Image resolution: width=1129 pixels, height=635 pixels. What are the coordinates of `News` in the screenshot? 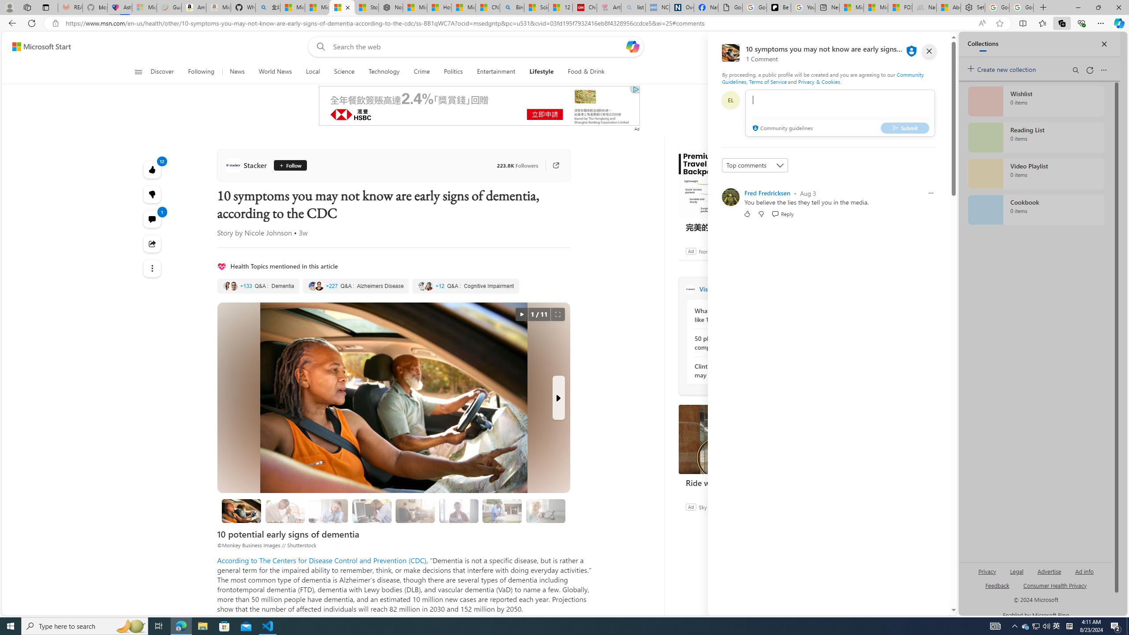 It's located at (237, 72).